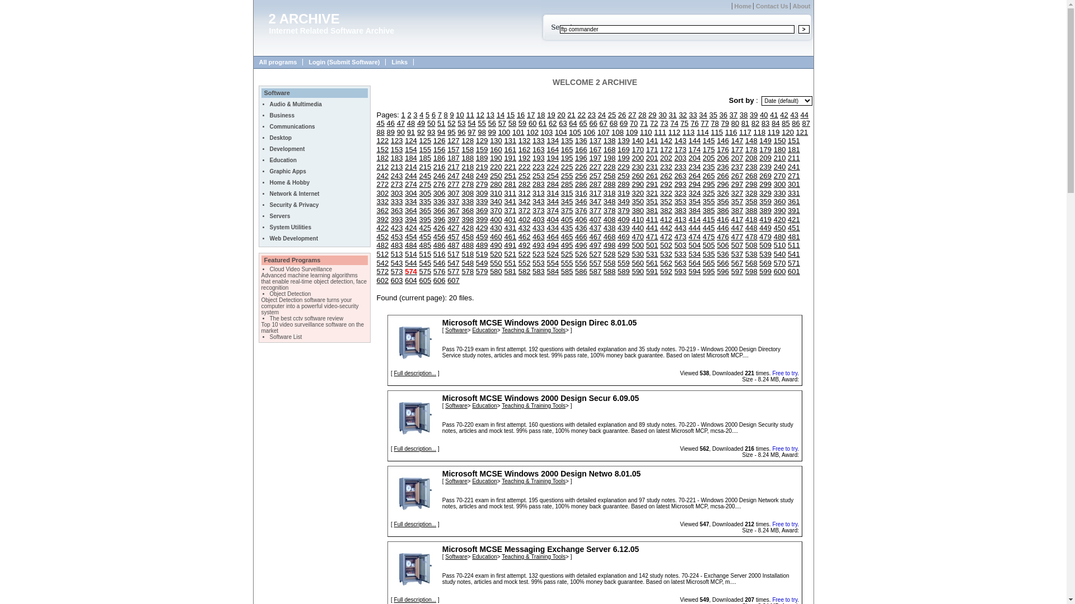  Describe the element at coordinates (595, 237) in the screenshot. I see `467` at that location.